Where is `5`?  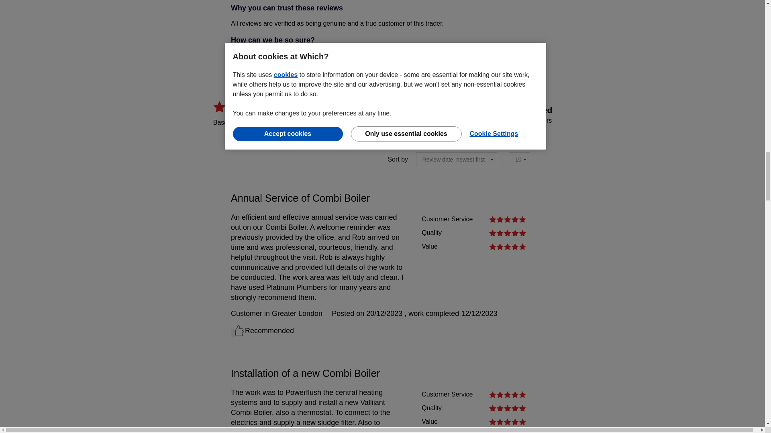
5 is located at coordinates (507, 219).